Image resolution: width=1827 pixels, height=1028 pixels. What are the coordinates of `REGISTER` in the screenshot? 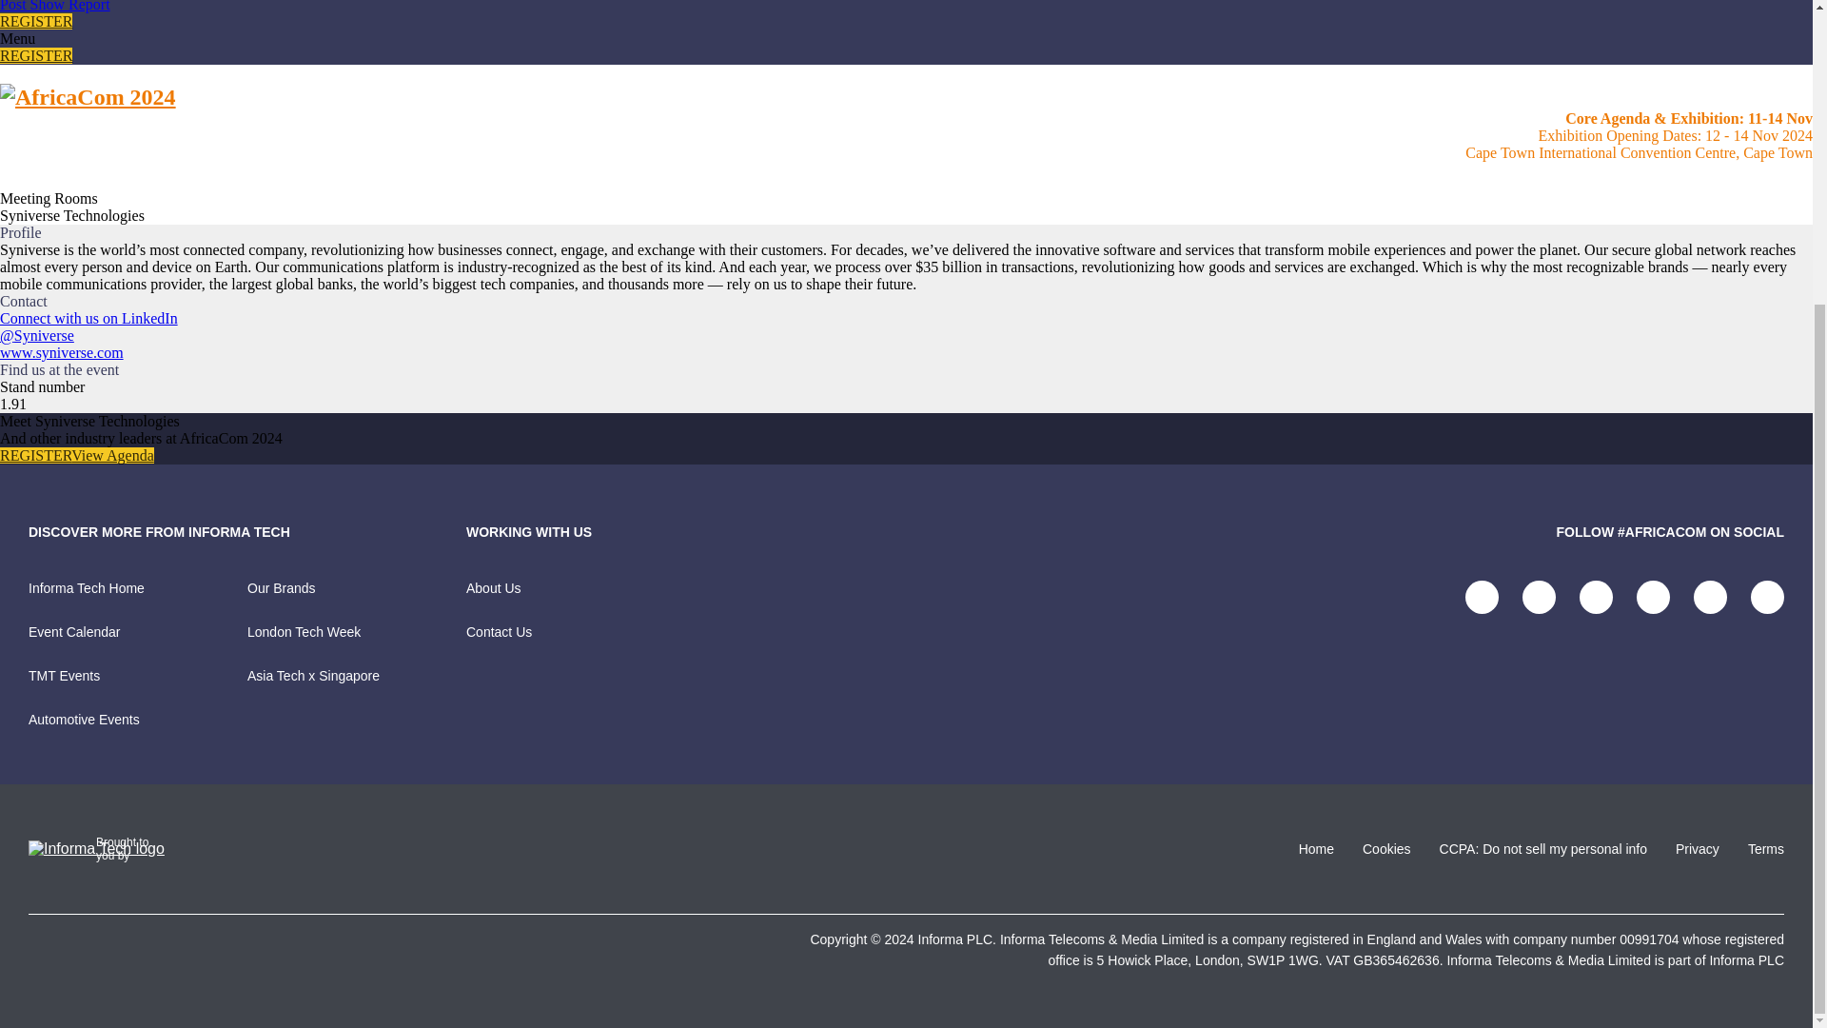 It's located at (36, 55).